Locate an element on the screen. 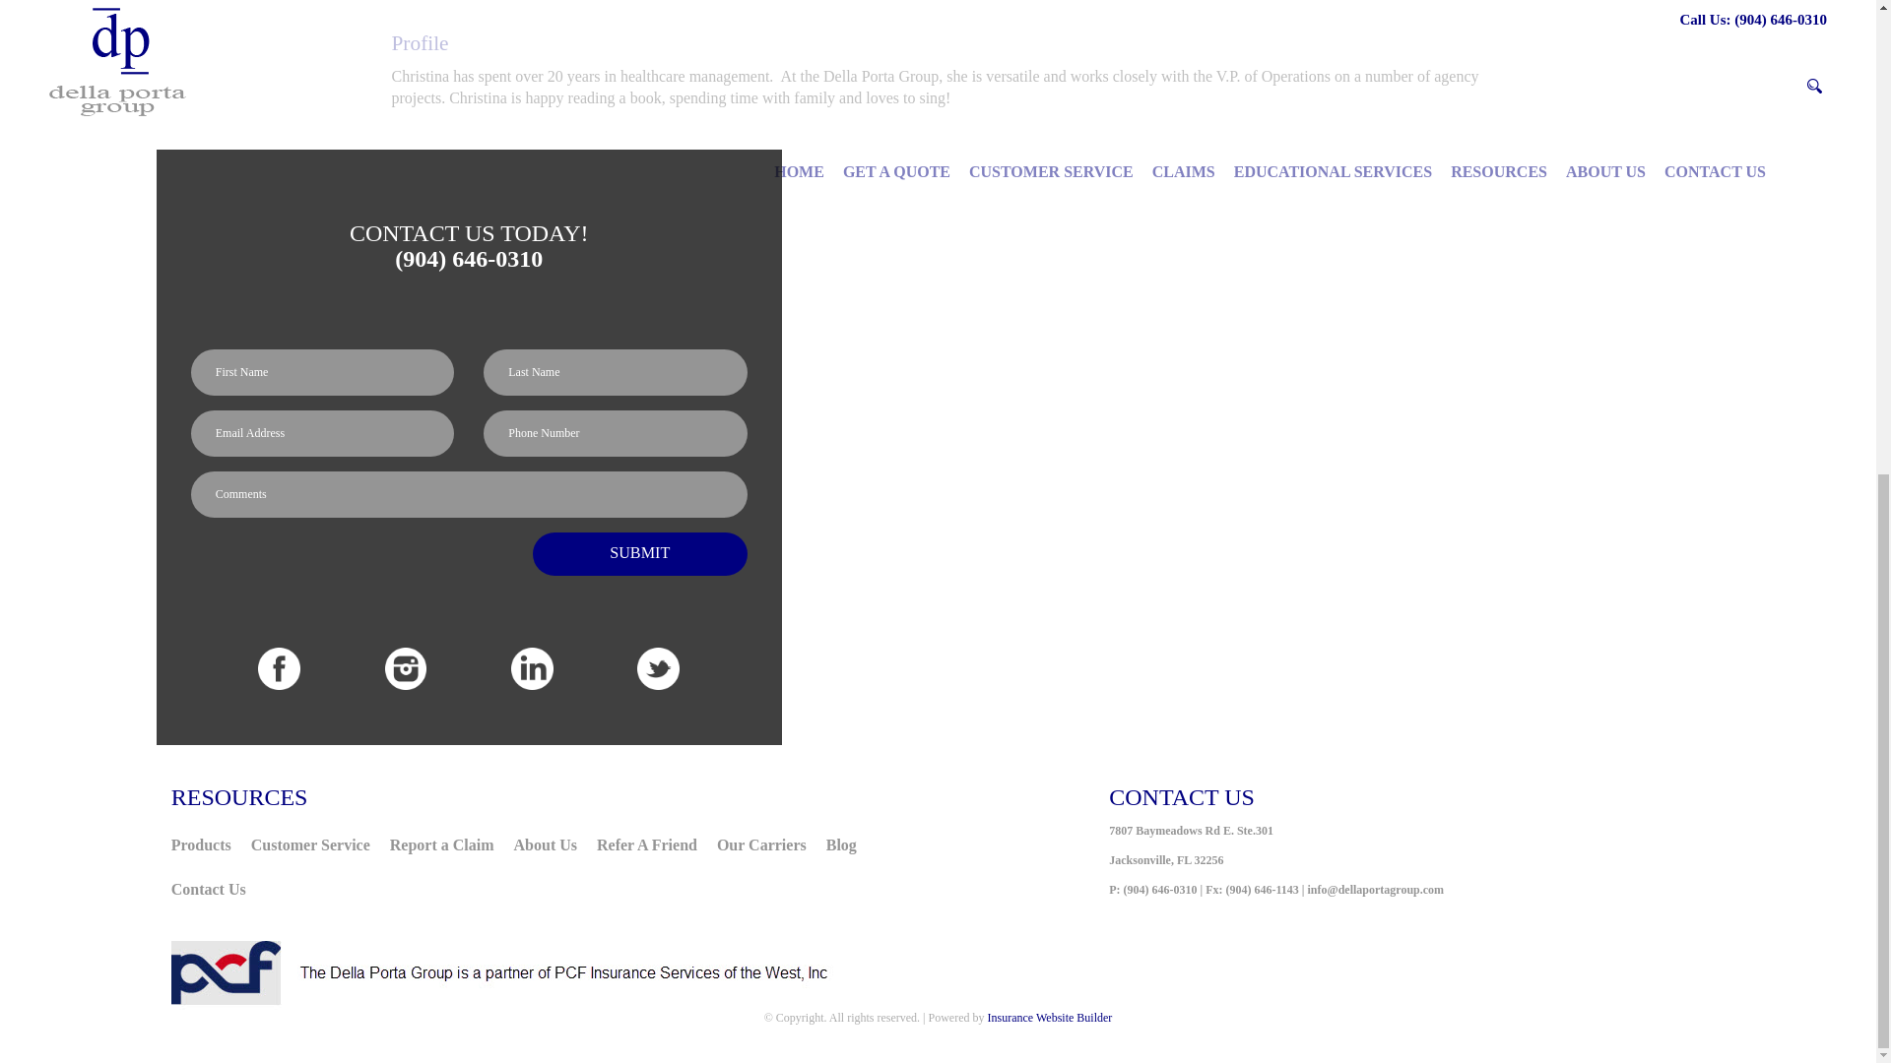  GET A QUOTE is located at coordinates (896, 171).